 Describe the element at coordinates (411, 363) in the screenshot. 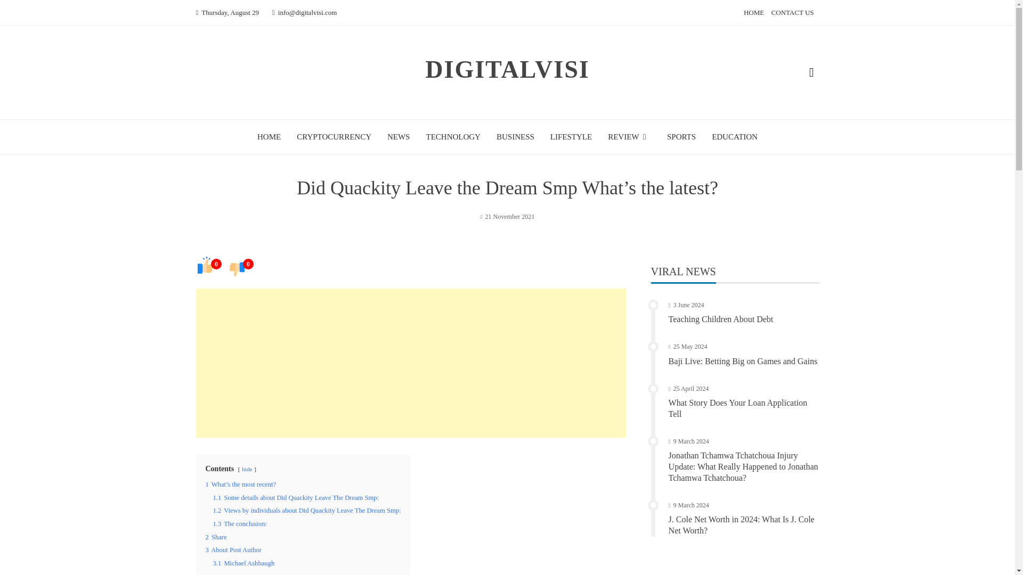

I see `Advertisement` at that location.